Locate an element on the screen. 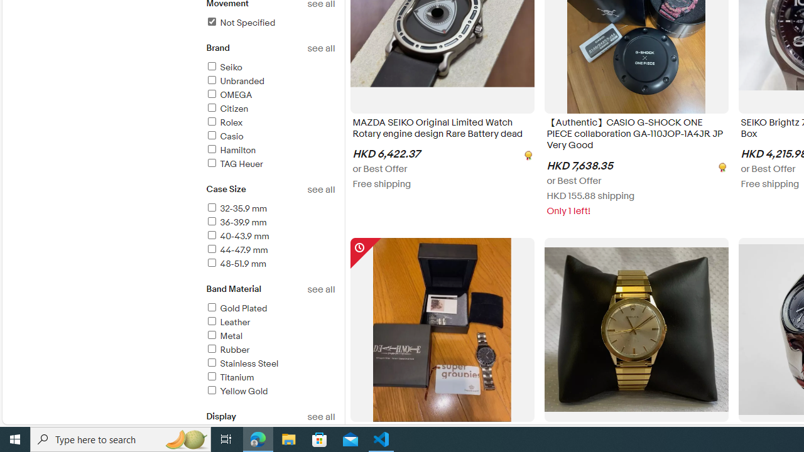  Casio is located at coordinates (270, 137).